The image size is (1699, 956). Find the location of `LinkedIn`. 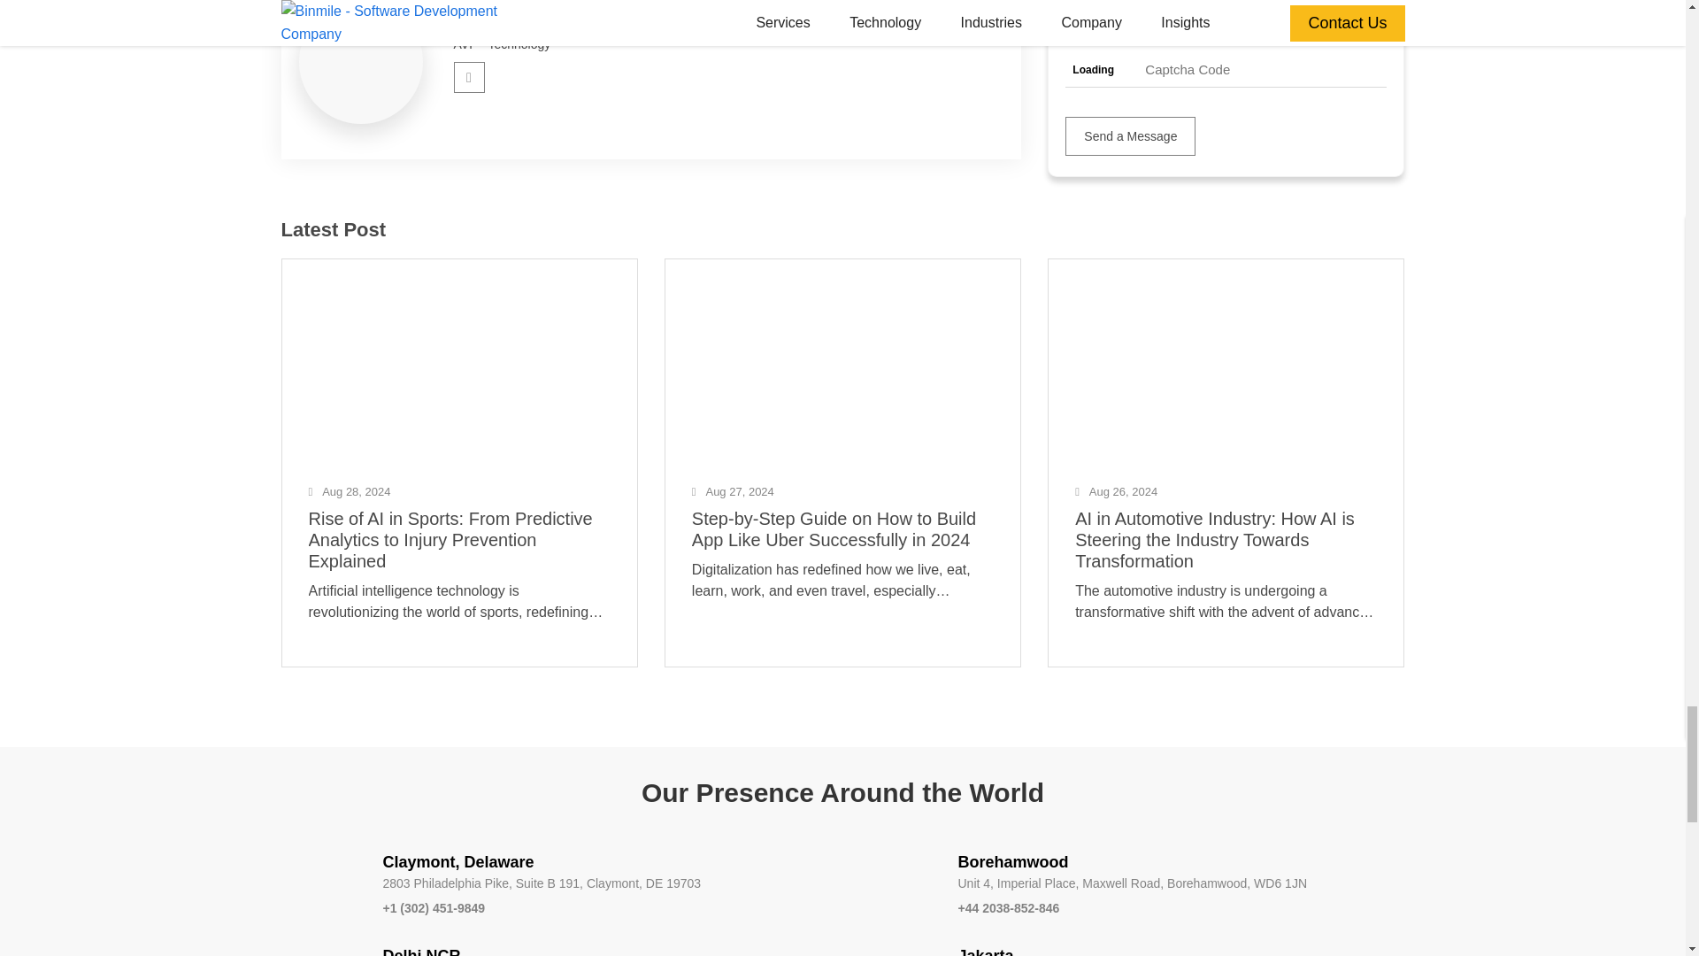

LinkedIn is located at coordinates (469, 77).